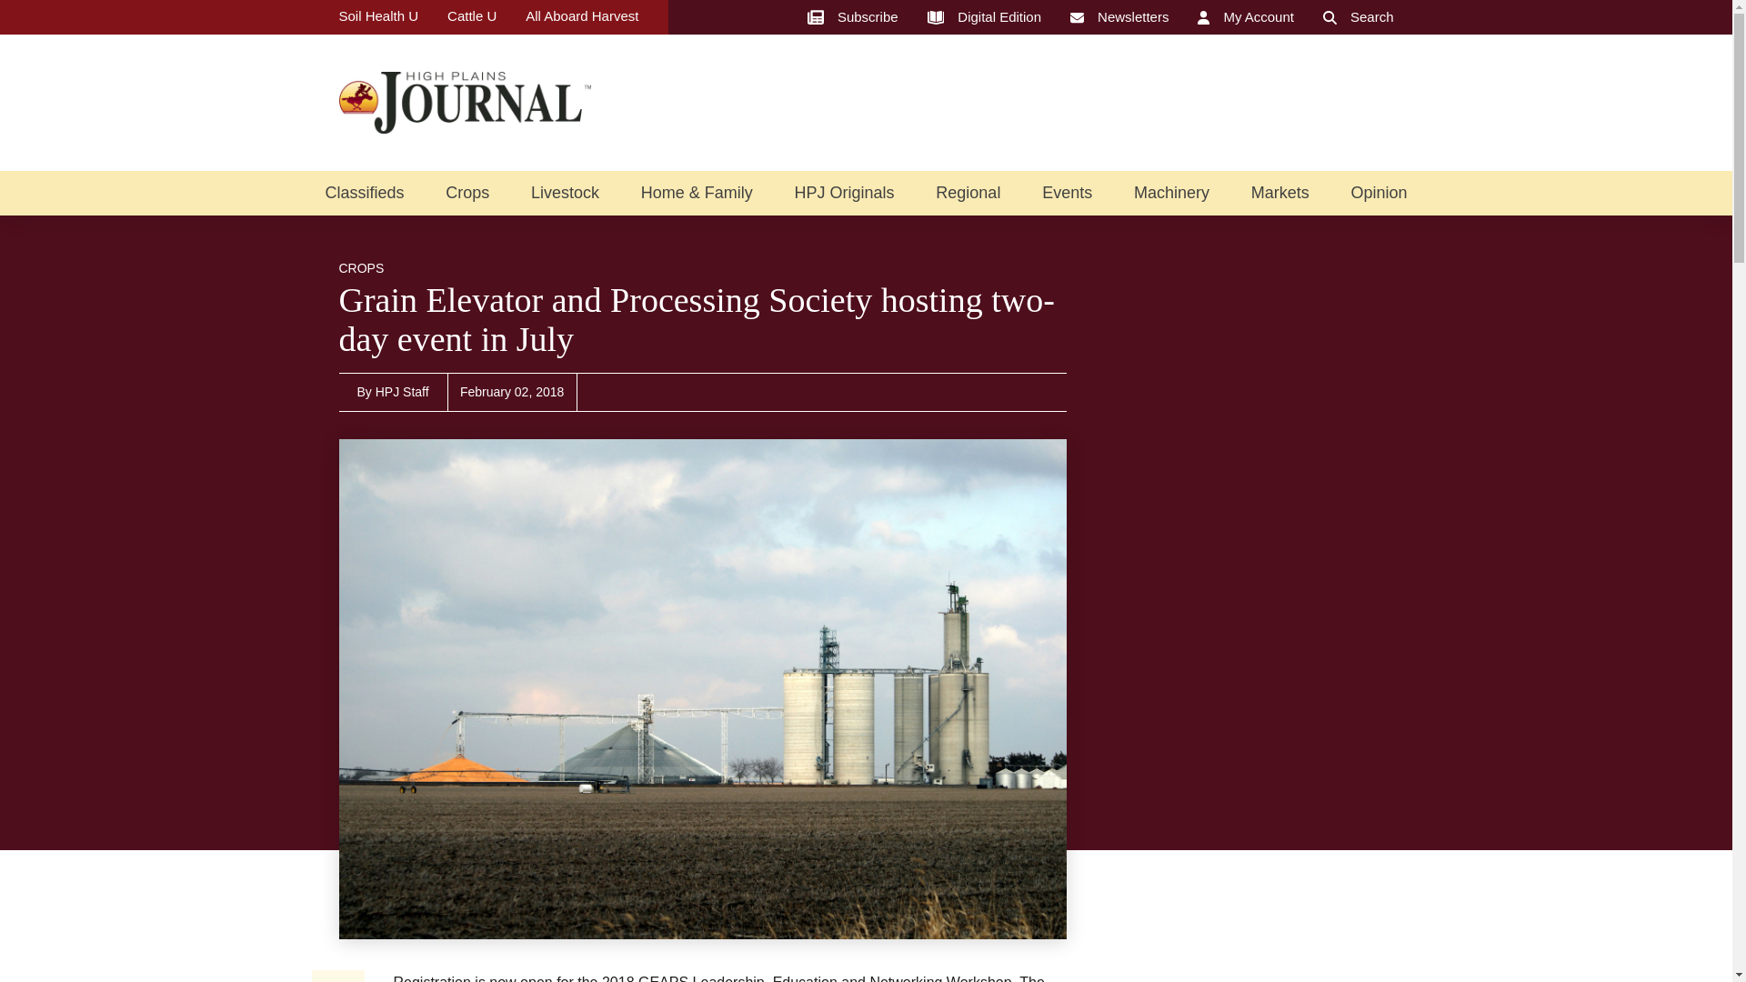 The height and width of the screenshot is (982, 1746). I want to click on Search, so click(1359, 16).